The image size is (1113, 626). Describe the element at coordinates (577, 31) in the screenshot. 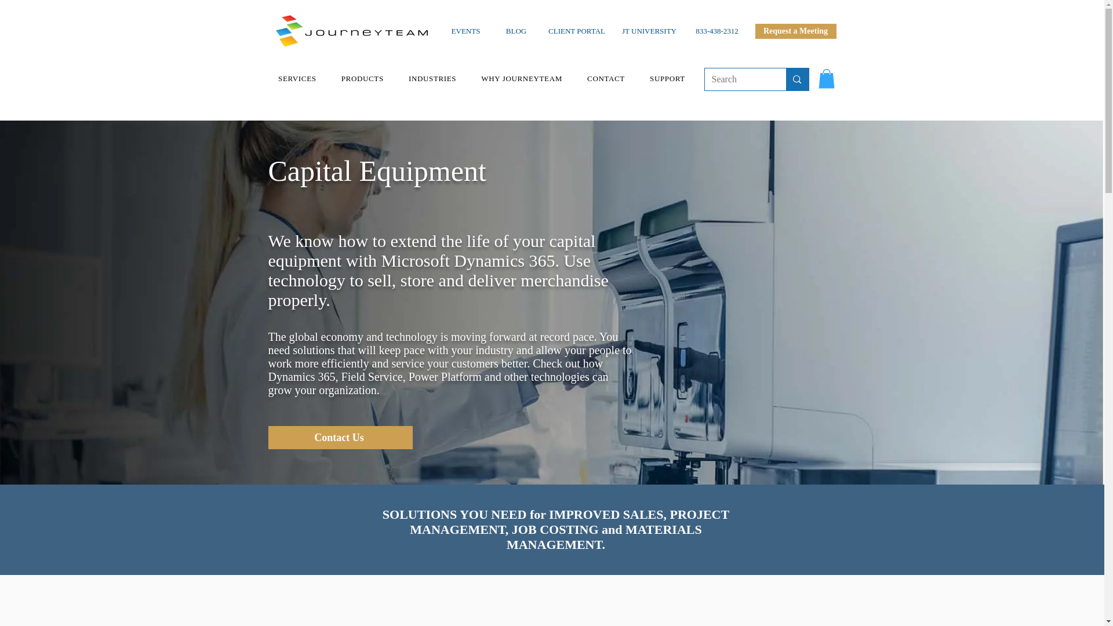

I see `CLIENT PORTAL` at that location.